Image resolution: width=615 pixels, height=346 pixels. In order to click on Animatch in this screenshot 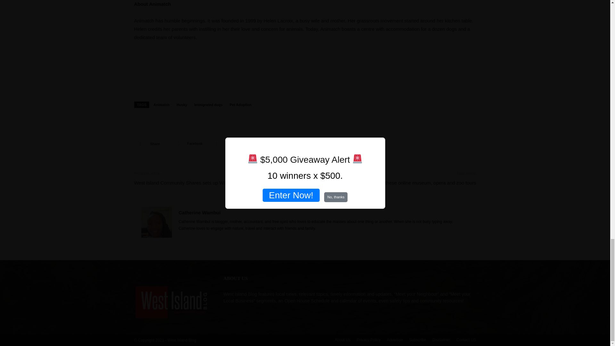, I will do `click(161, 104)`.